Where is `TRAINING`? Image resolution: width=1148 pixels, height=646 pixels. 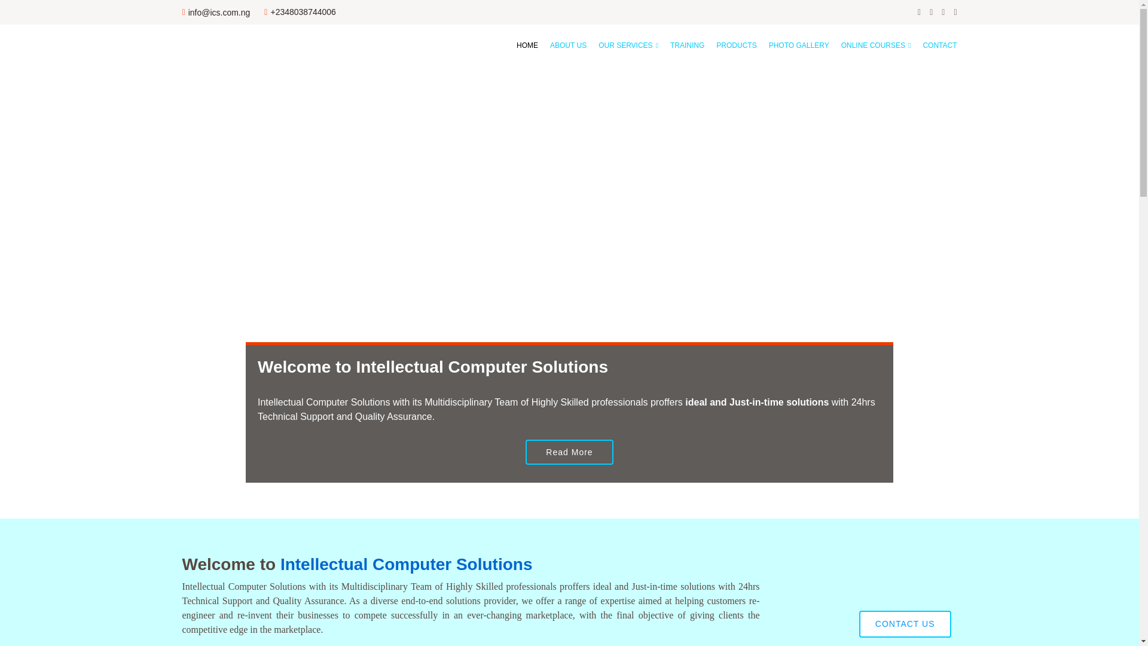 TRAINING is located at coordinates (681, 45).